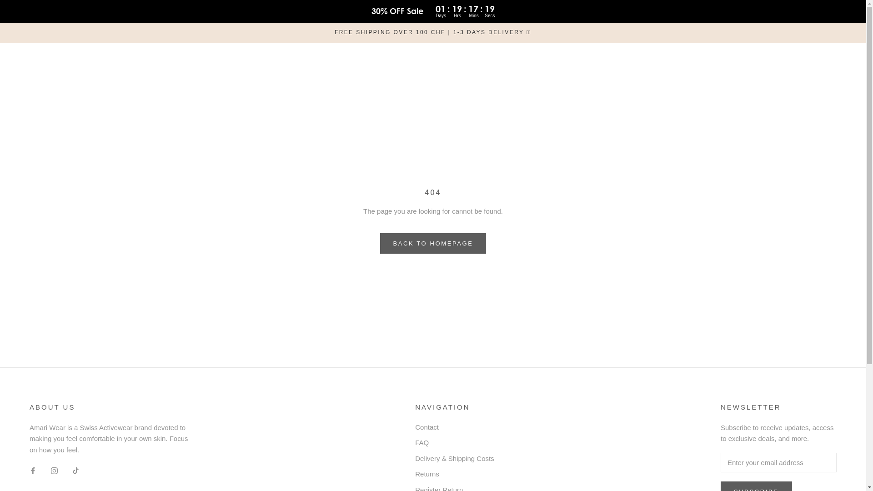  Describe the element at coordinates (455, 427) in the screenshot. I see `Contact` at that location.